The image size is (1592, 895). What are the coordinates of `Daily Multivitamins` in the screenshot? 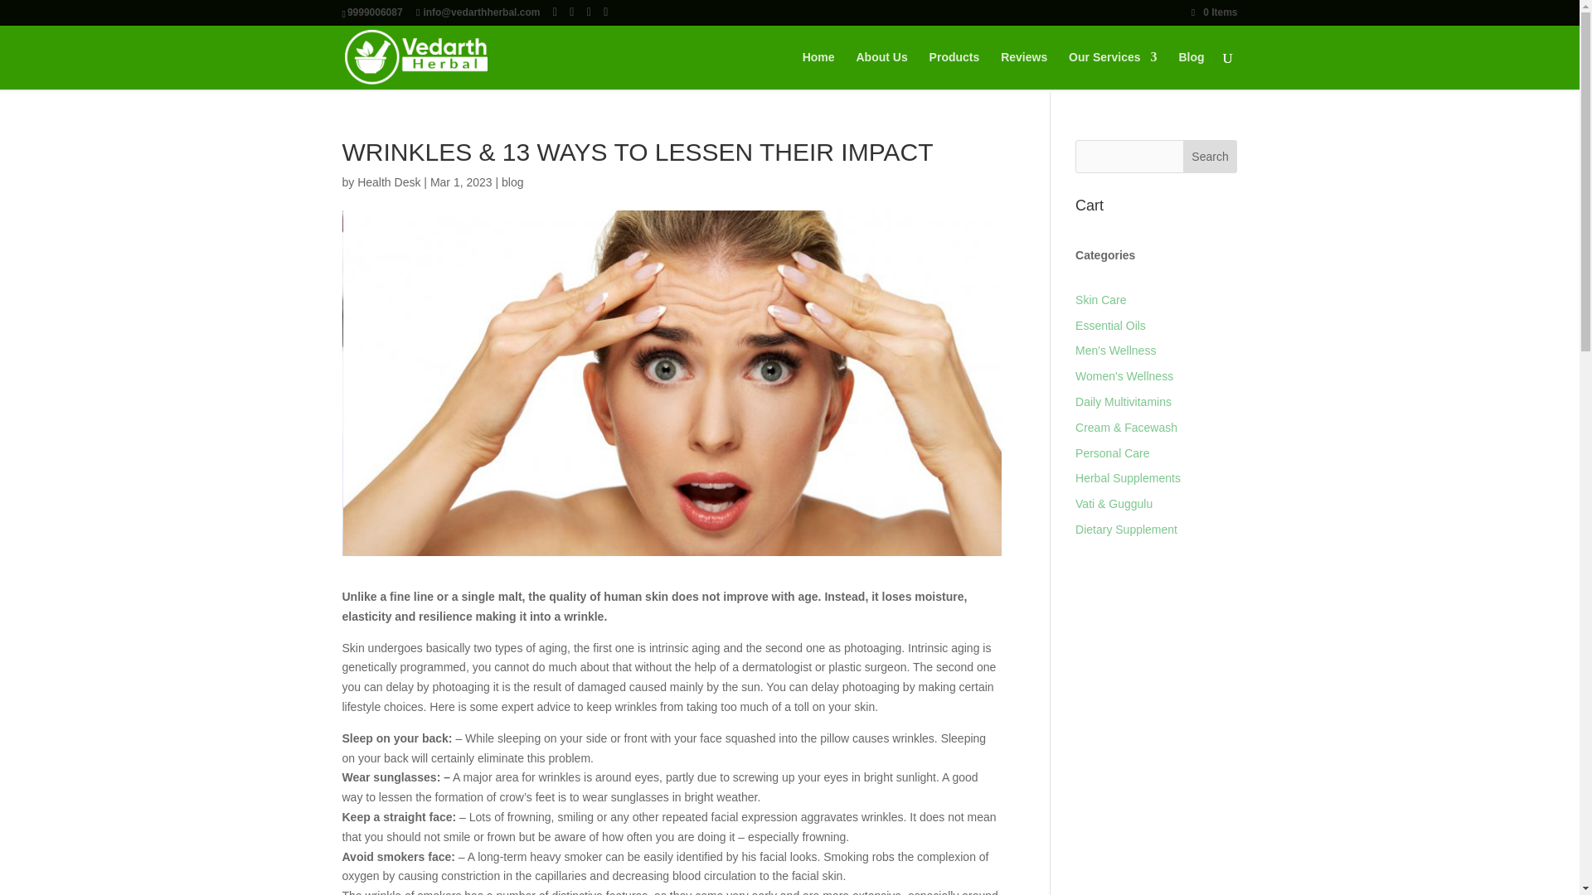 It's located at (1124, 401).